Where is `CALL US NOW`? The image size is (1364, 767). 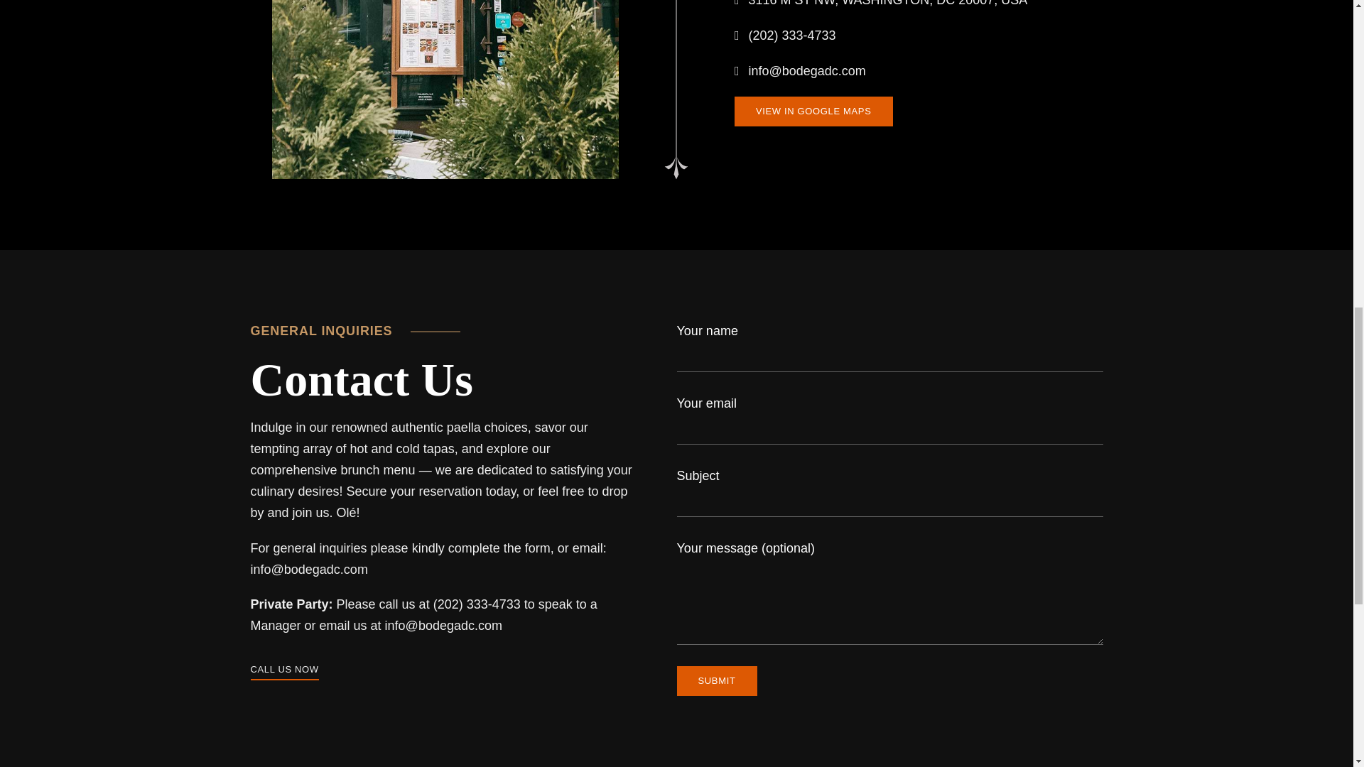 CALL US NOW is located at coordinates (283, 669).